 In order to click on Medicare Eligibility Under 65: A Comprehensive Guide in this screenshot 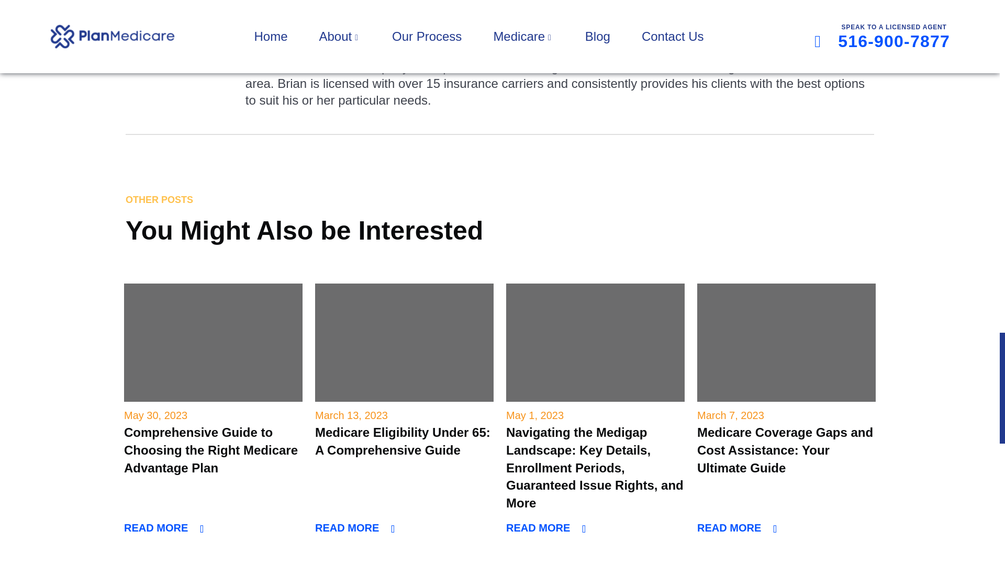, I will do `click(404, 342)`.